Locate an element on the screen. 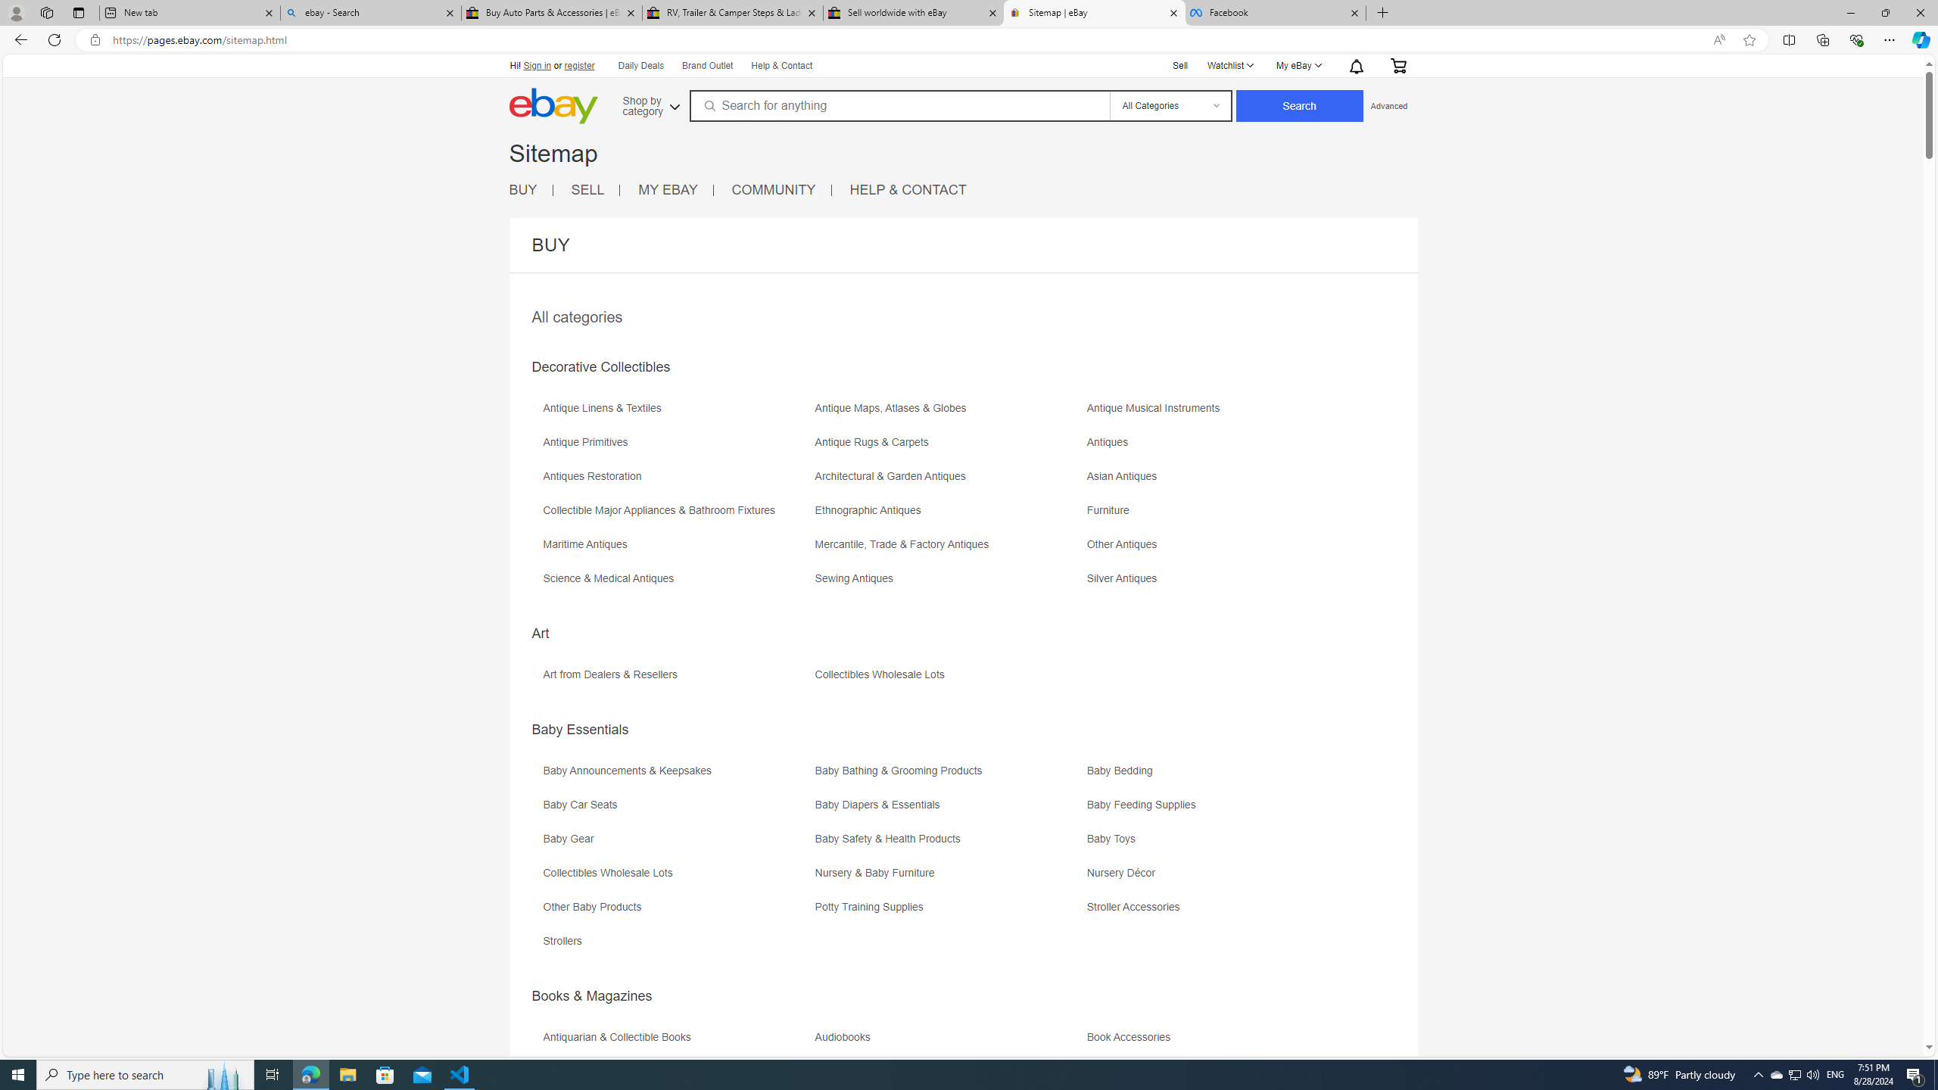 The image size is (1938, 1090). HELP & CONTACT is located at coordinates (908, 189).